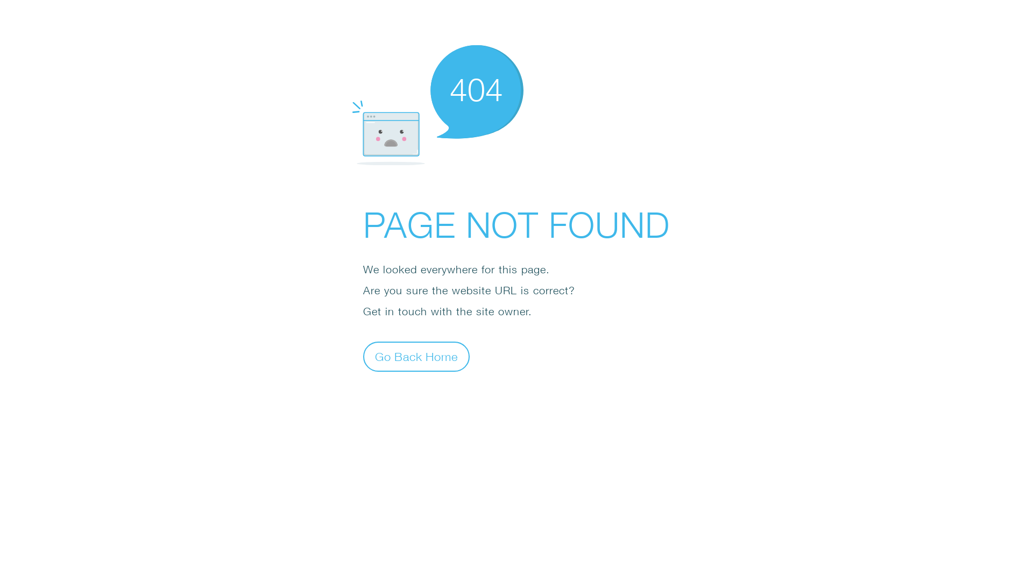  What do you see at coordinates (416, 356) in the screenshot?
I see `Go Back Home` at bounding box center [416, 356].